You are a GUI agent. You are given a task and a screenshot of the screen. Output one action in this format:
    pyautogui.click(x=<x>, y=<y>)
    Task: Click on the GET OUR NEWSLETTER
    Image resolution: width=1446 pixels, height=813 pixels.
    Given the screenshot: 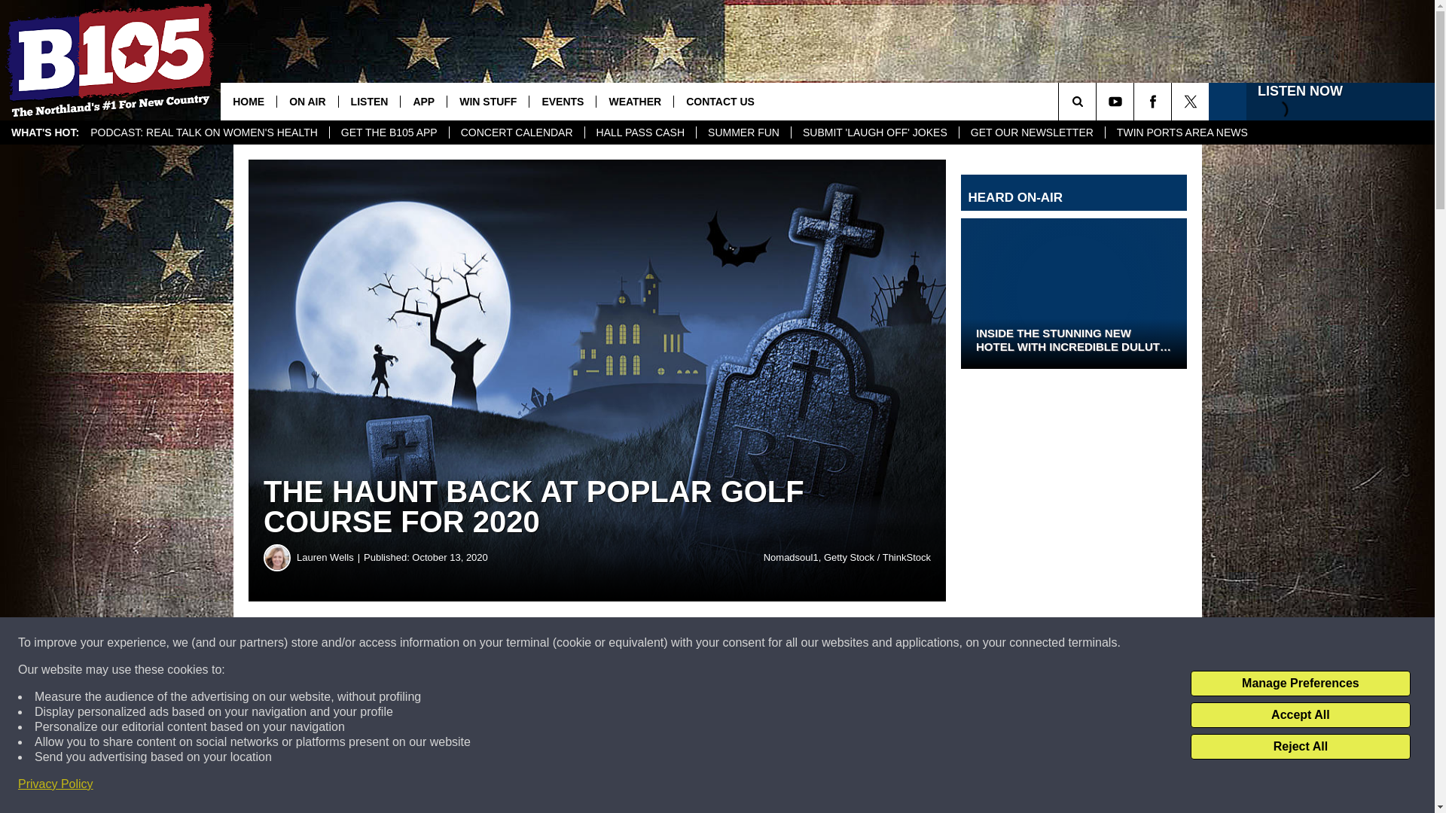 What is the action you would take?
    pyautogui.click(x=1031, y=132)
    